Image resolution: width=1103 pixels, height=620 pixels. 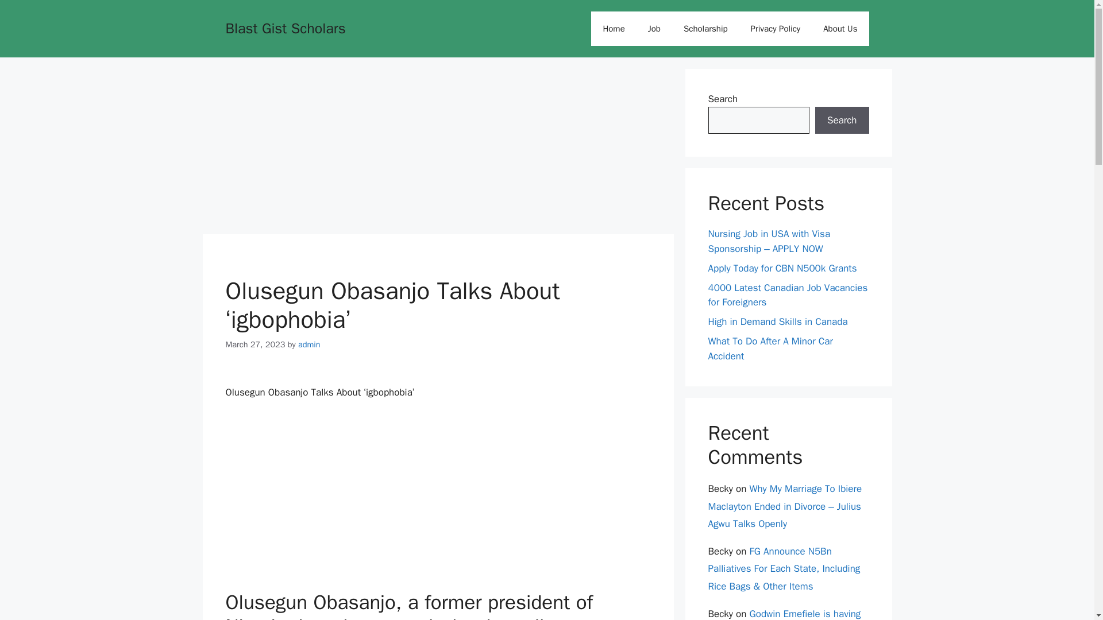 What do you see at coordinates (285, 28) in the screenshot?
I see `Blast Gist Scholars` at bounding box center [285, 28].